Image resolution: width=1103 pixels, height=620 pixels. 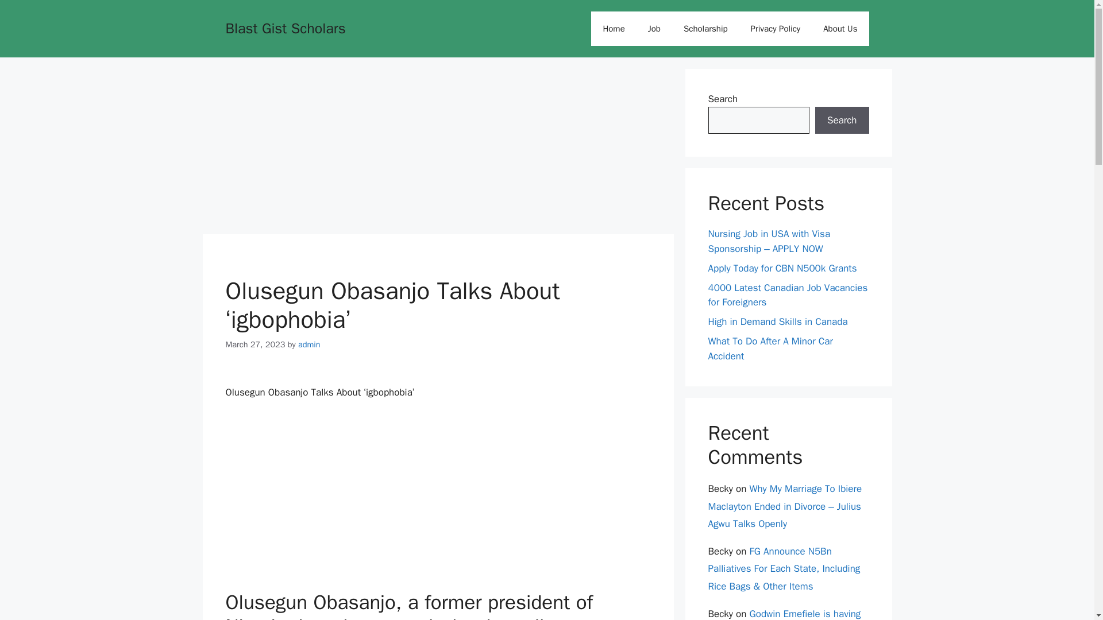 What do you see at coordinates (285, 28) in the screenshot?
I see `Blast Gist Scholars` at bounding box center [285, 28].